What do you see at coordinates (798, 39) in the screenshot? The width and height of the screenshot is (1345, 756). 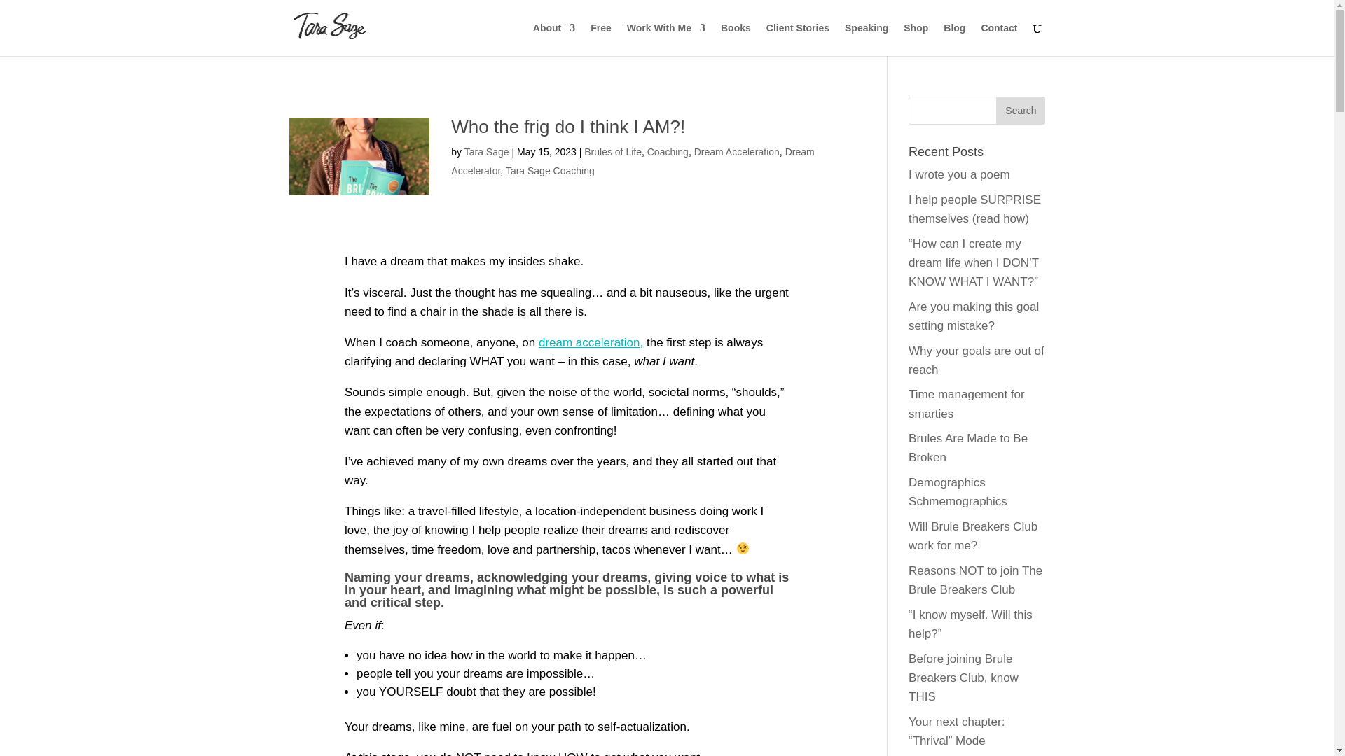 I see `Client Stories` at bounding box center [798, 39].